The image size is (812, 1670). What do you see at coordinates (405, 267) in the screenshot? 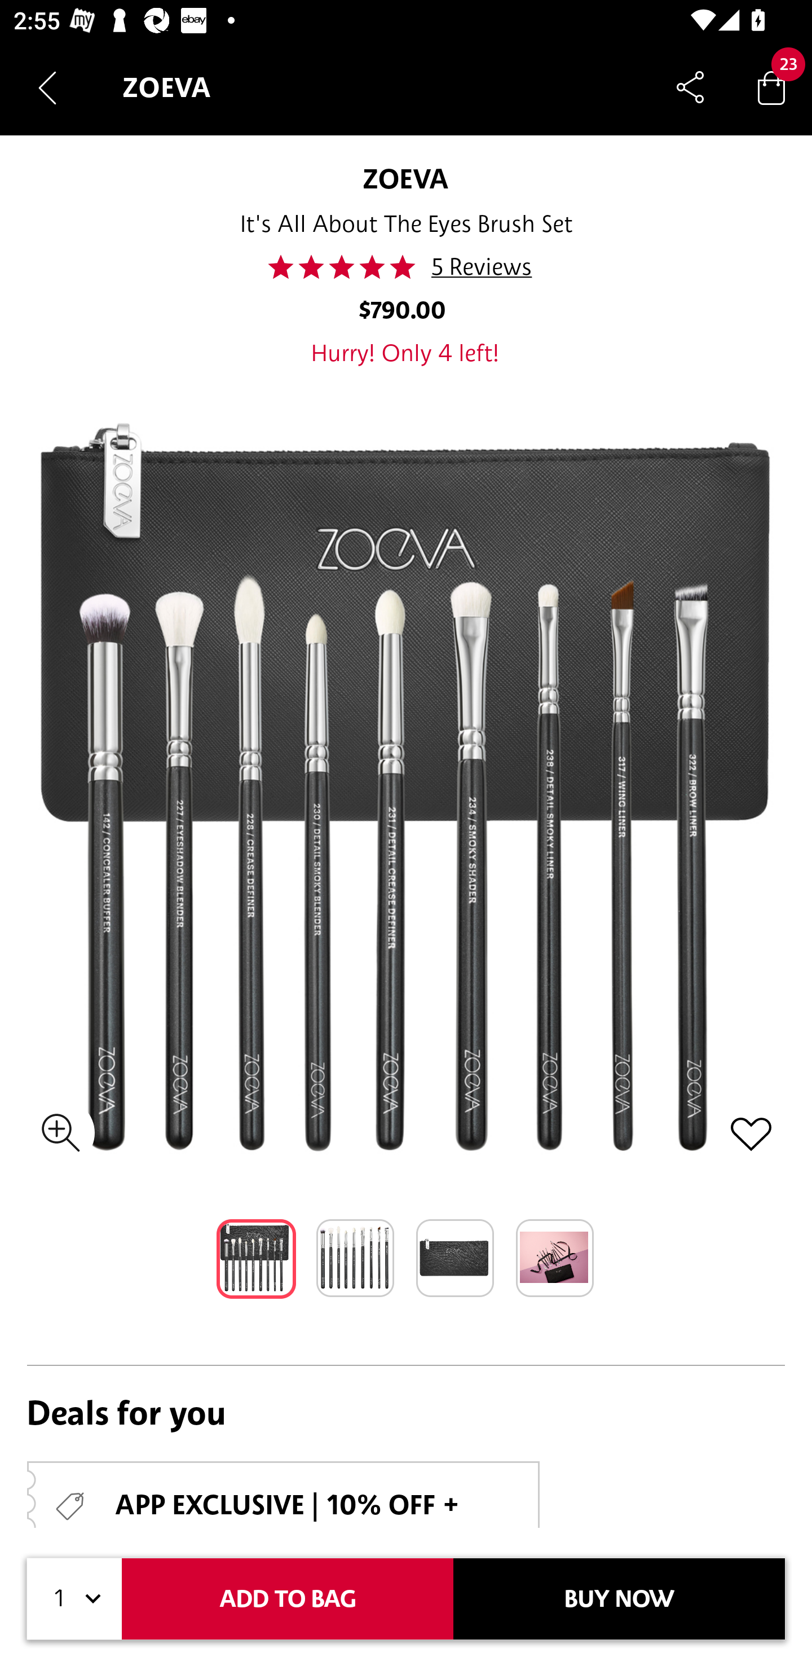
I see `50.0 5 Reviews` at bounding box center [405, 267].